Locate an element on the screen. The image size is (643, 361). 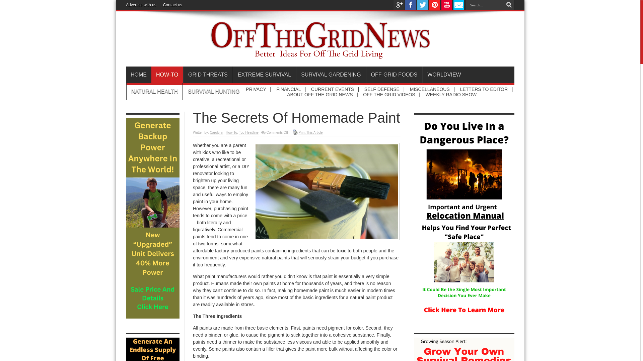
FINANCIAL is located at coordinates (289, 89).